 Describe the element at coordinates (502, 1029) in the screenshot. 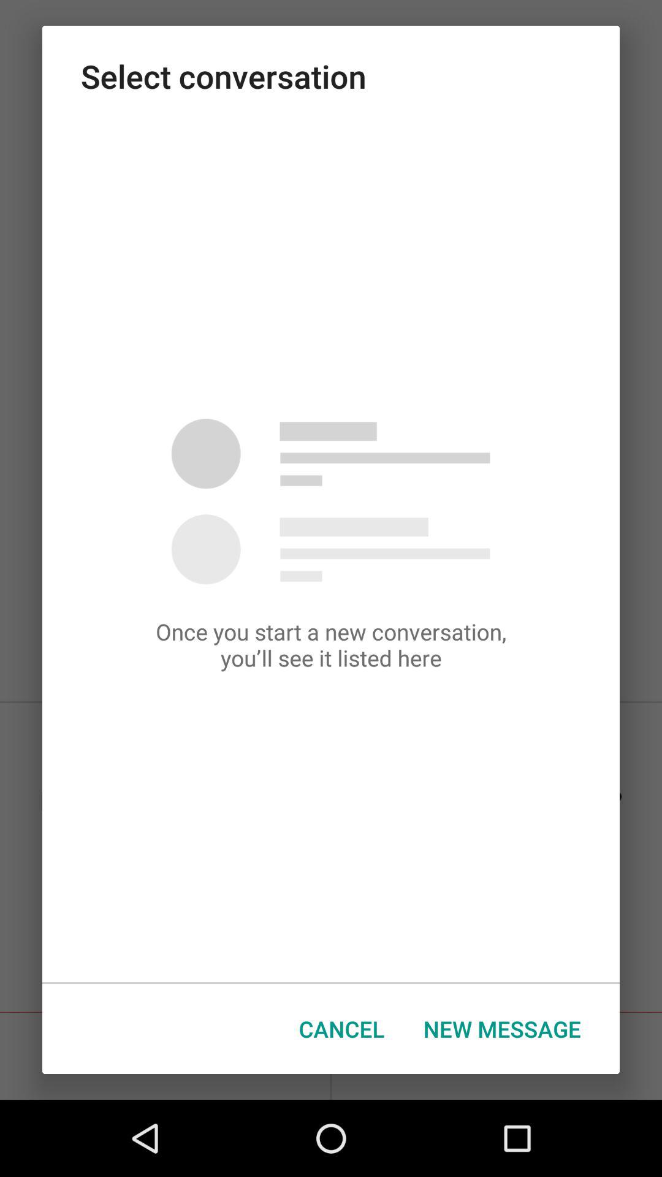

I see `flip until the new message icon` at that location.